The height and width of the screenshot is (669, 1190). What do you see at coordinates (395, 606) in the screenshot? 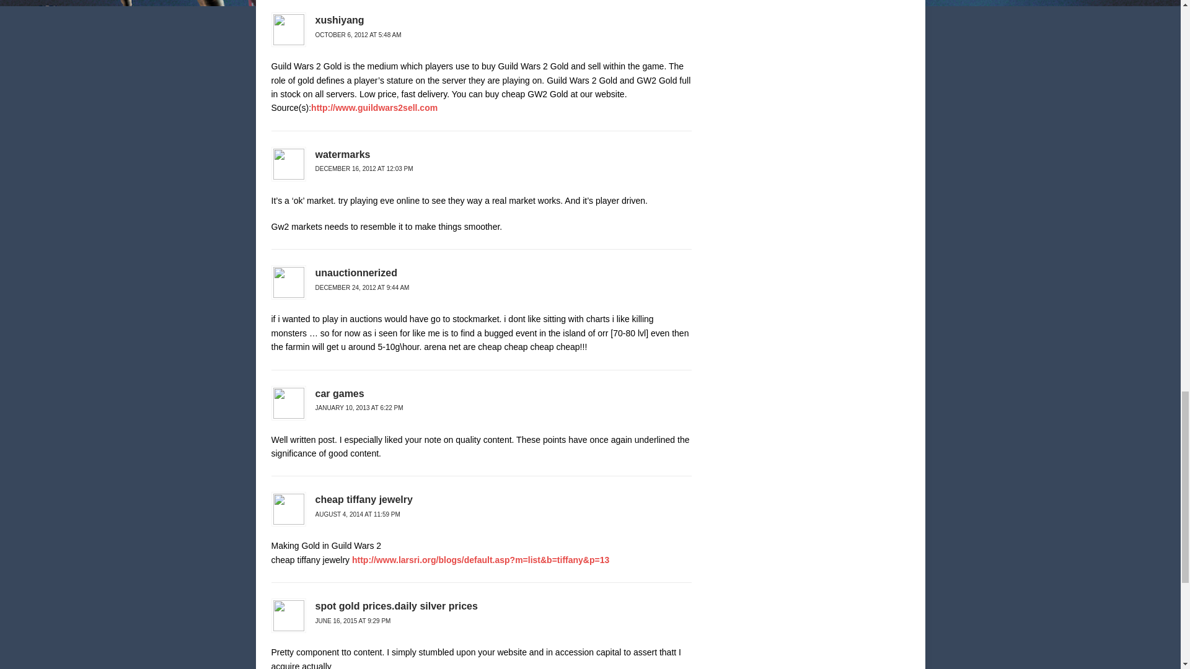
I see `spot gold prices.daily silver prices` at bounding box center [395, 606].